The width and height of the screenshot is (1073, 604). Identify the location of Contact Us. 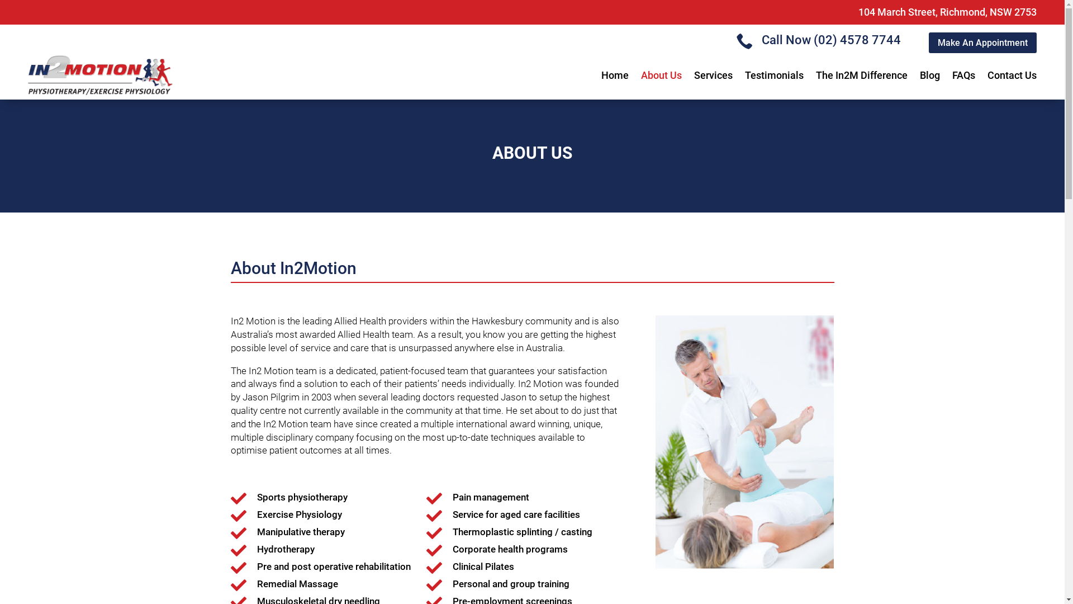
(1012, 75).